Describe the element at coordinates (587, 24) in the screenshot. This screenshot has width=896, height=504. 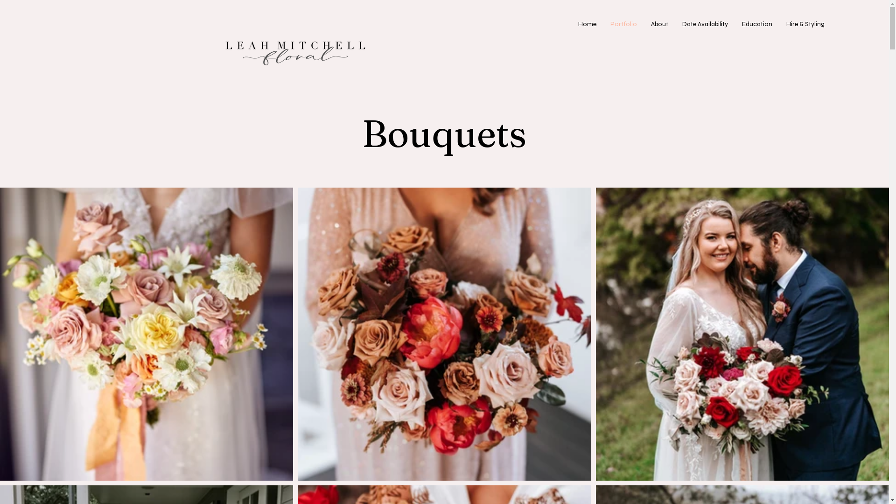
I see `Home` at that location.